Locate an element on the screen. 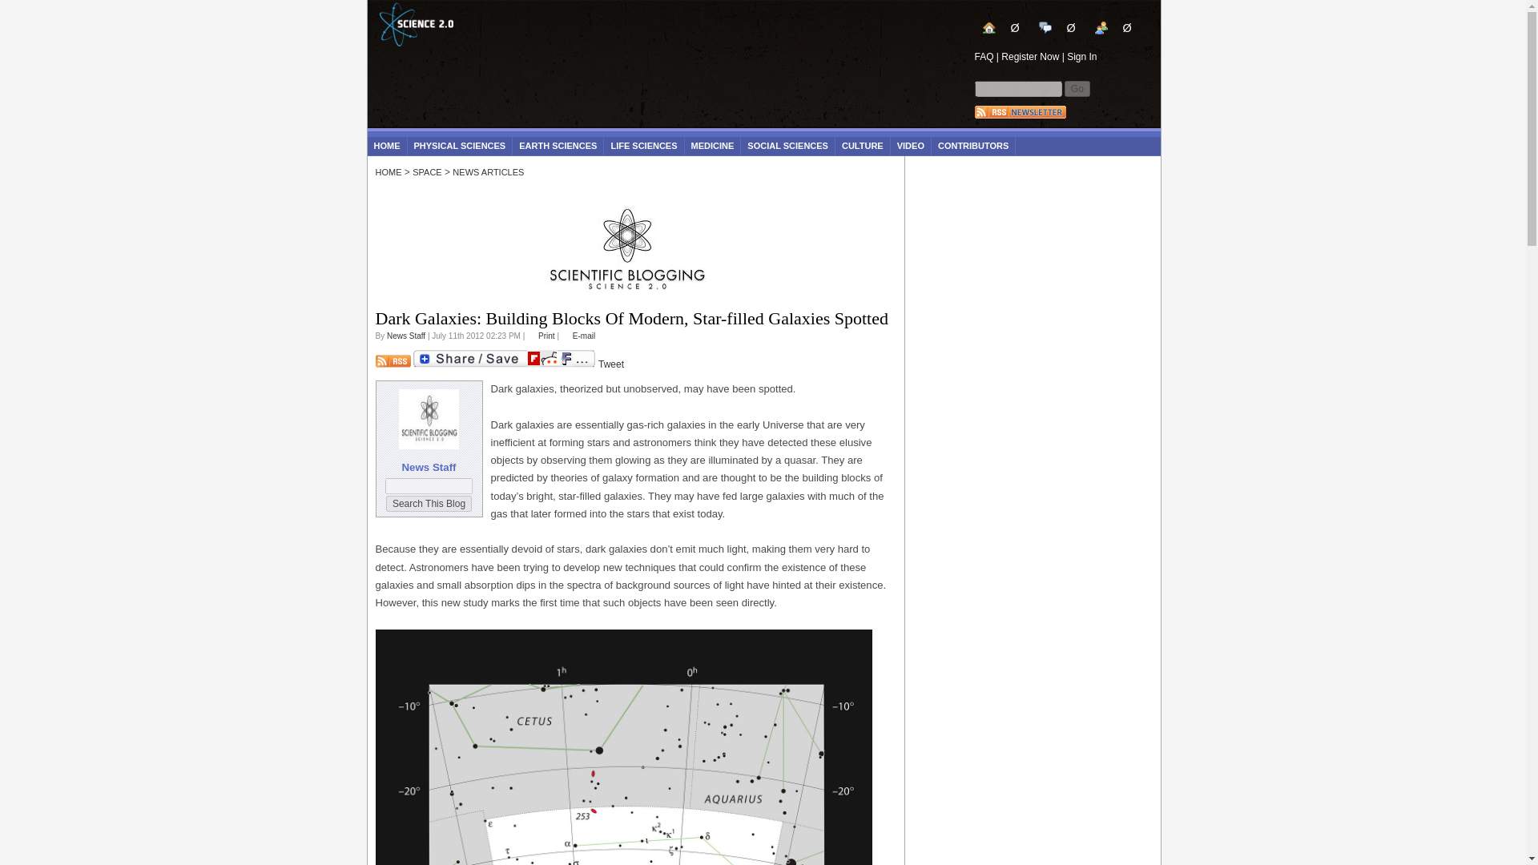  Go is located at coordinates (1077, 88).